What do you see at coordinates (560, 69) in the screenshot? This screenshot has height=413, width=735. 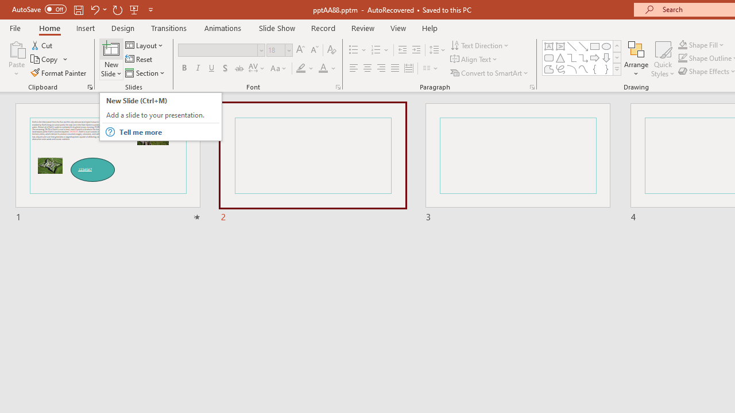 I see `Freeform: Scribble` at bounding box center [560, 69].